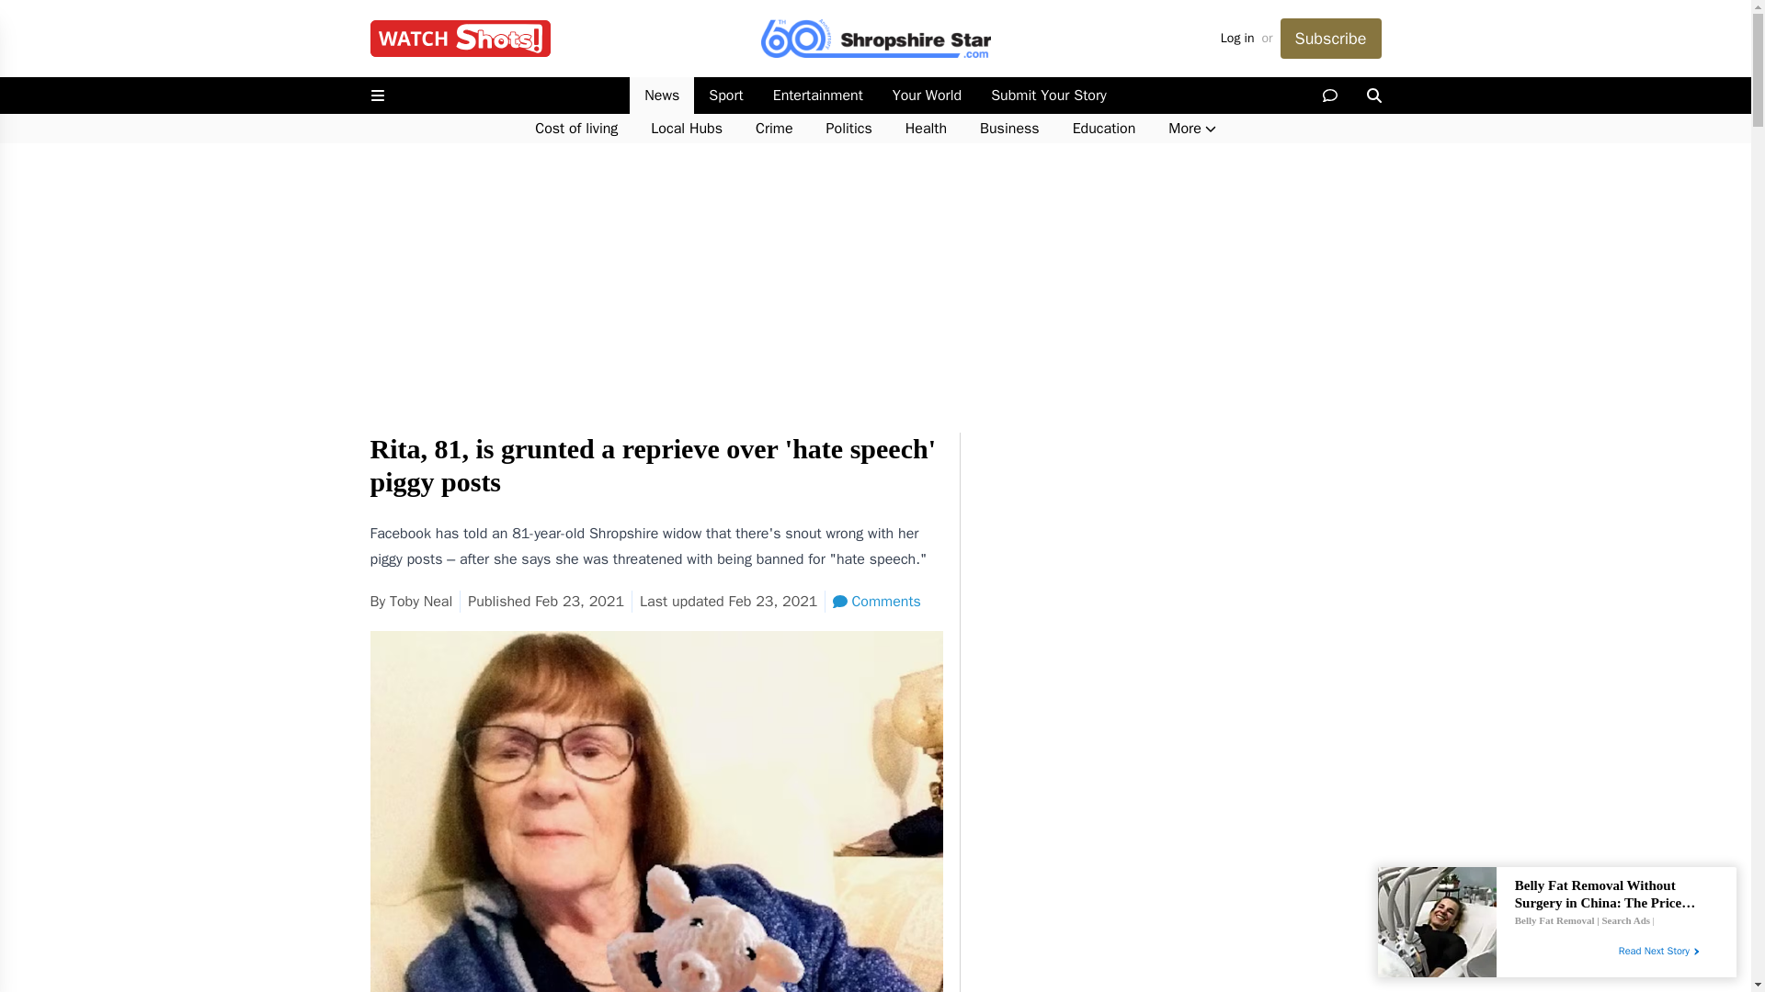  I want to click on Log in, so click(1237, 39).